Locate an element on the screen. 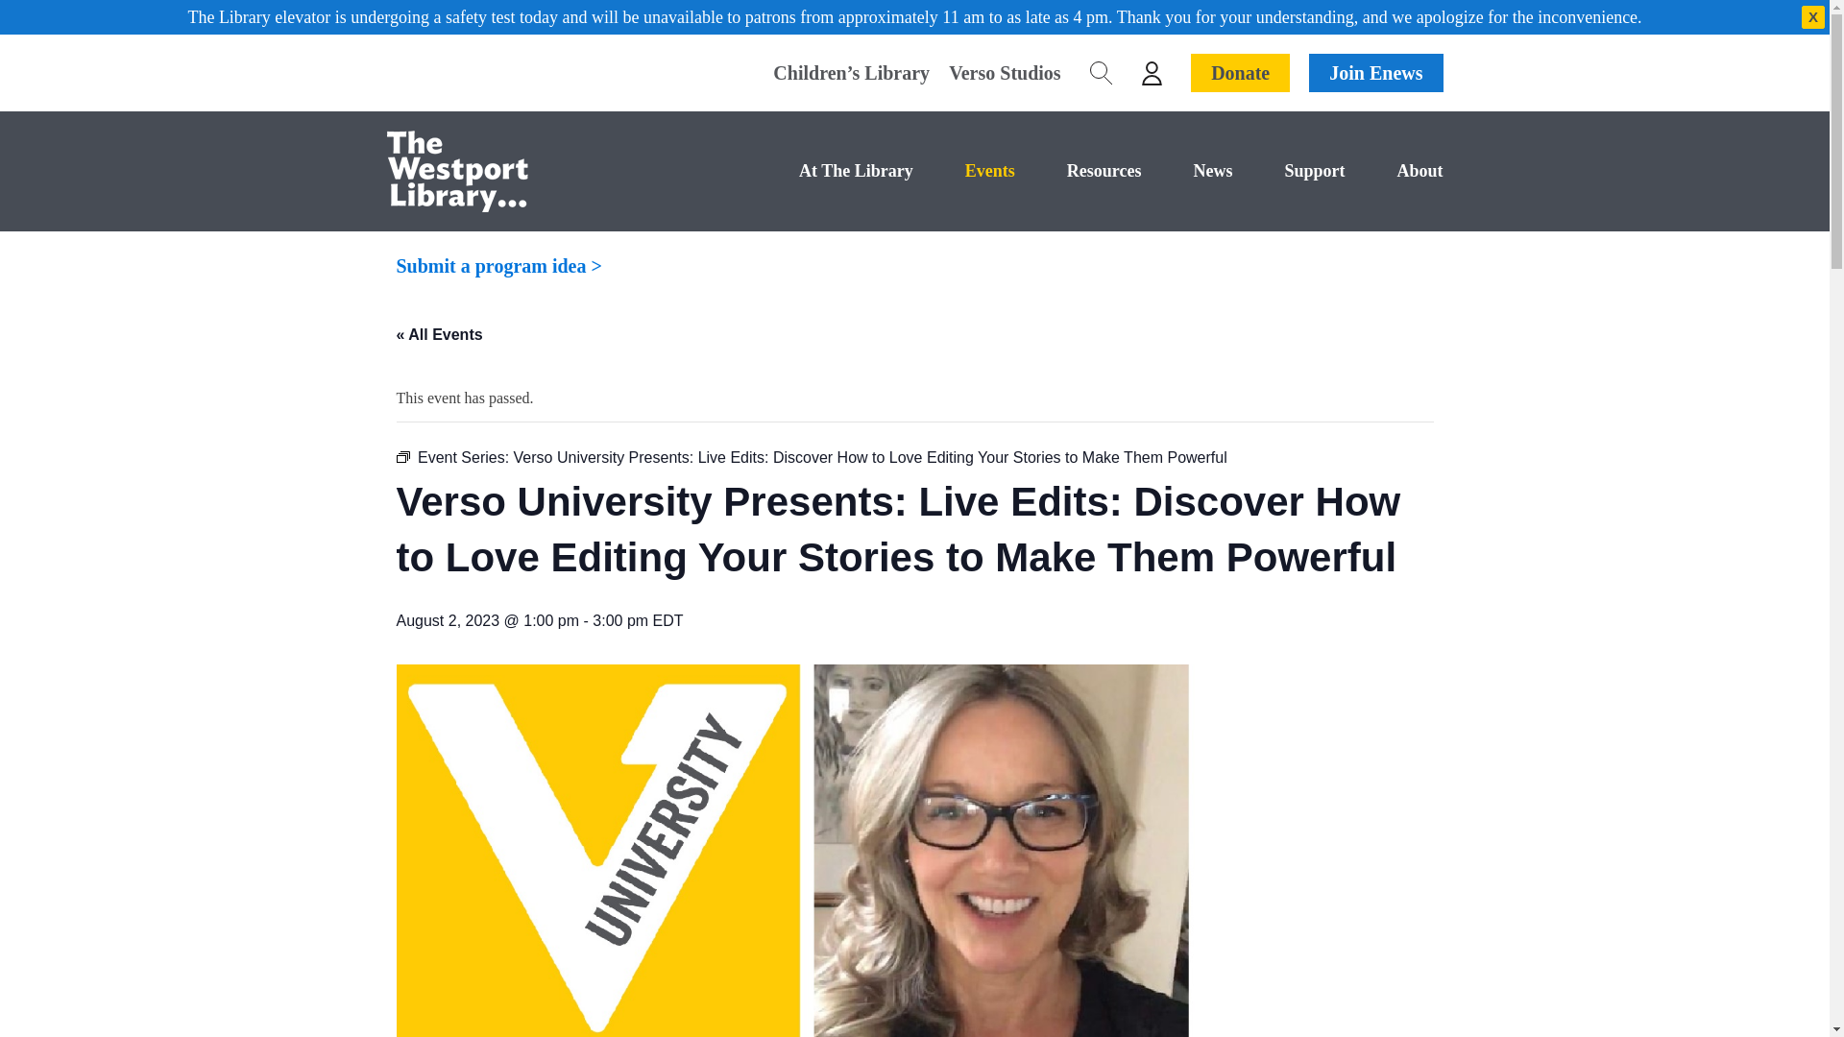 This screenshot has width=1844, height=1037. Resources is located at coordinates (1078, 171).